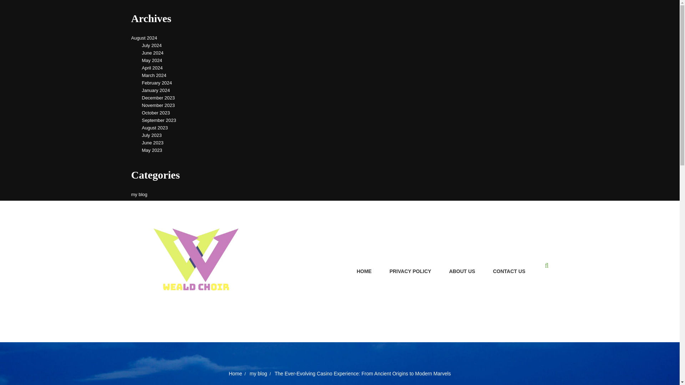 The width and height of the screenshot is (685, 385). What do you see at coordinates (154, 75) in the screenshot?
I see `March 2024` at bounding box center [154, 75].